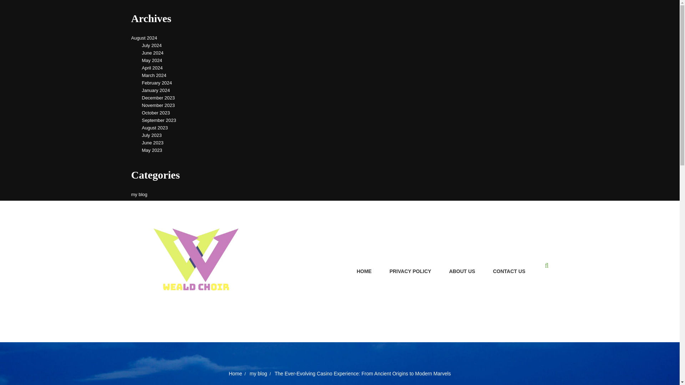 The width and height of the screenshot is (685, 385). What do you see at coordinates (154, 75) in the screenshot?
I see `March 2024` at bounding box center [154, 75].